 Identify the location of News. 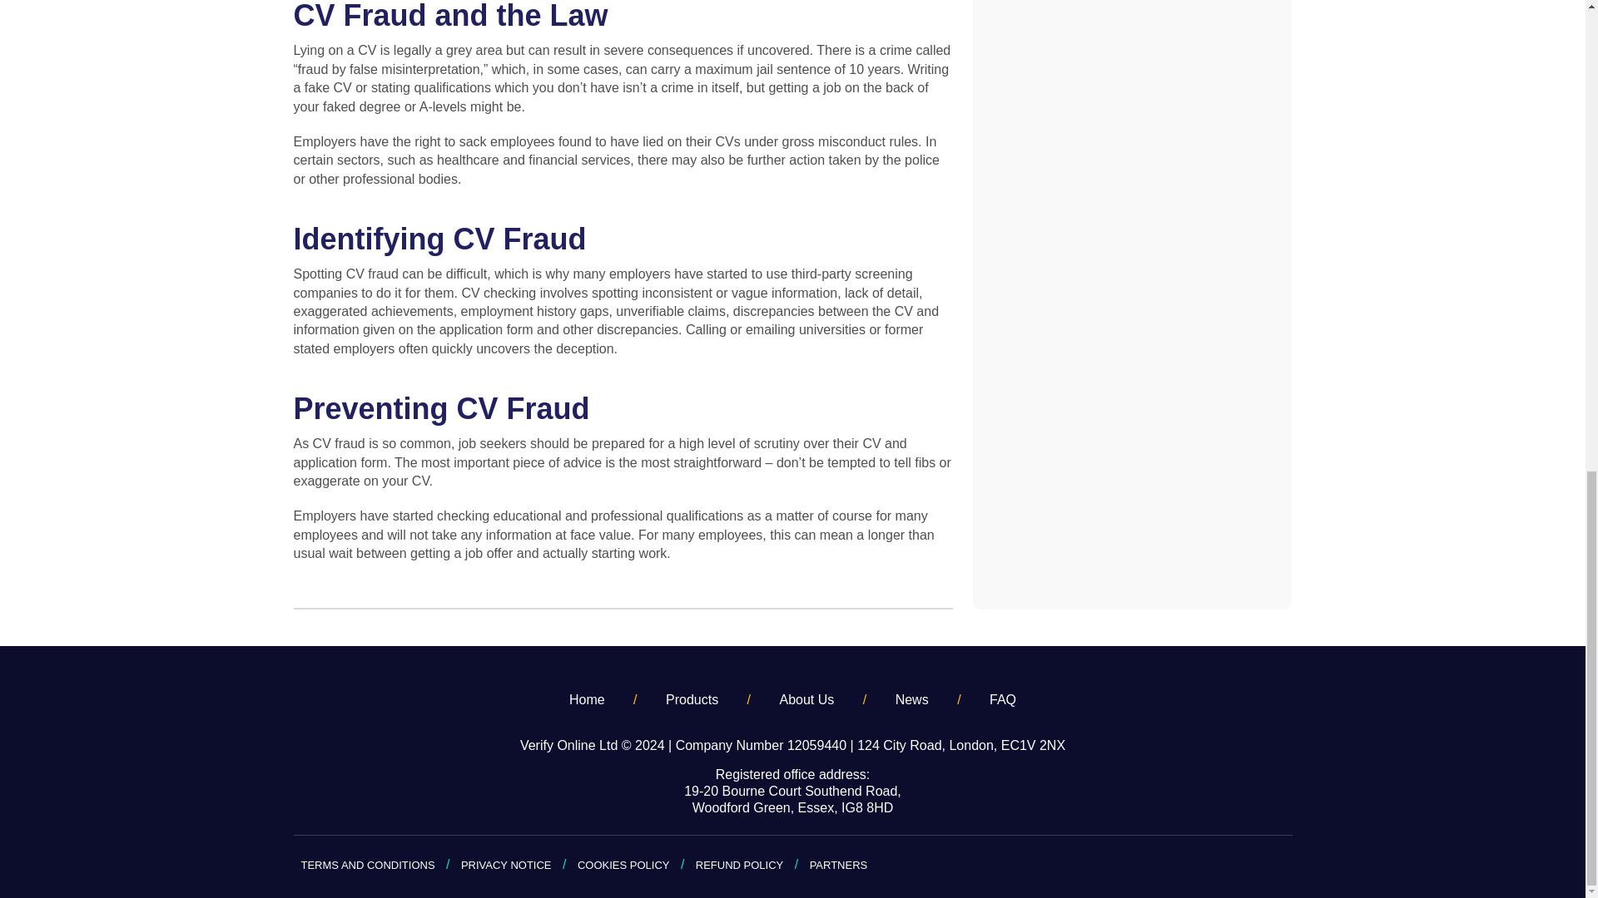
(911, 700).